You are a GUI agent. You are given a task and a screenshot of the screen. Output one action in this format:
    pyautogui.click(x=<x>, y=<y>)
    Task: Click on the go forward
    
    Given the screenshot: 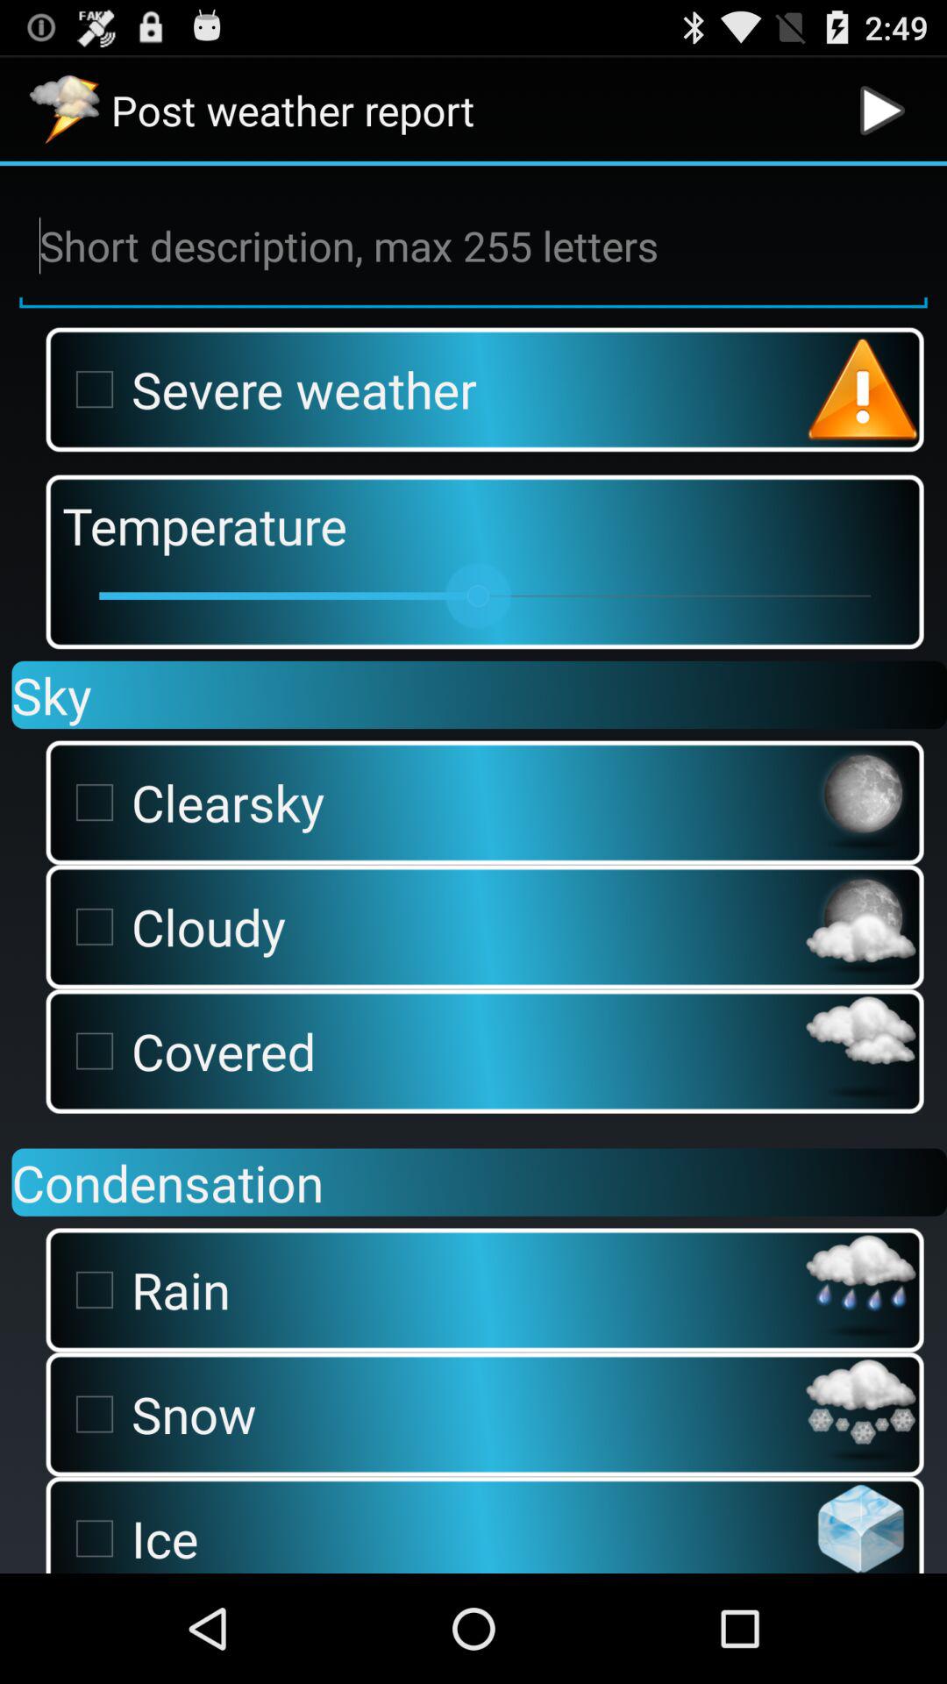 What is the action you would take?
    pyautogui.click(x=882, y=111)
    